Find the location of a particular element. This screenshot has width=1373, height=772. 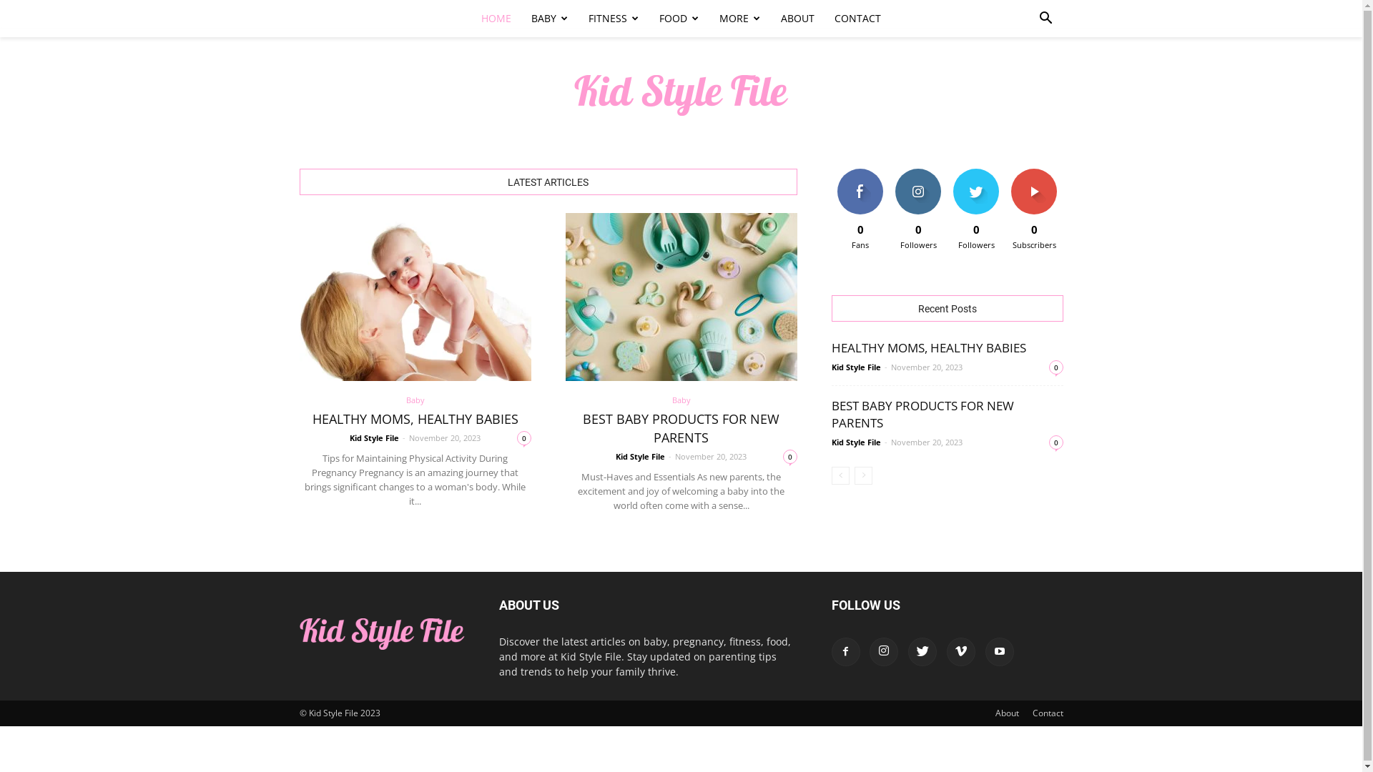

HOME is located at coordinates (496, 19).